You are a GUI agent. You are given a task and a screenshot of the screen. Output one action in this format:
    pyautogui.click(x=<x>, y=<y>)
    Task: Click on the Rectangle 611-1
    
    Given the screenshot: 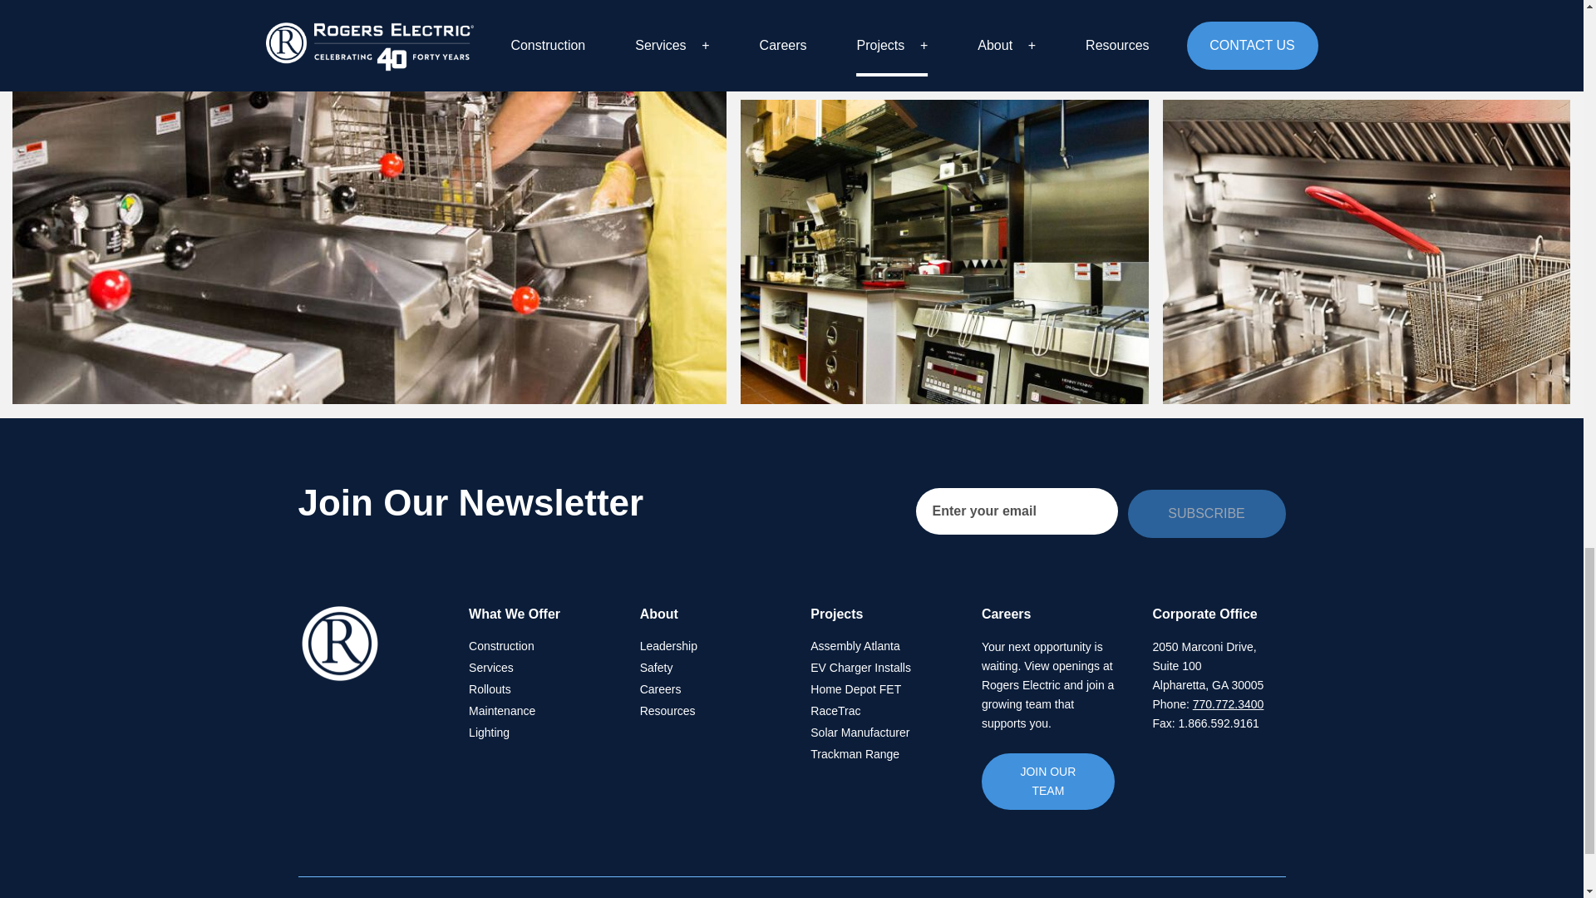 What is the action you would take?
    pyautogui.click(x=945, y=42)
    